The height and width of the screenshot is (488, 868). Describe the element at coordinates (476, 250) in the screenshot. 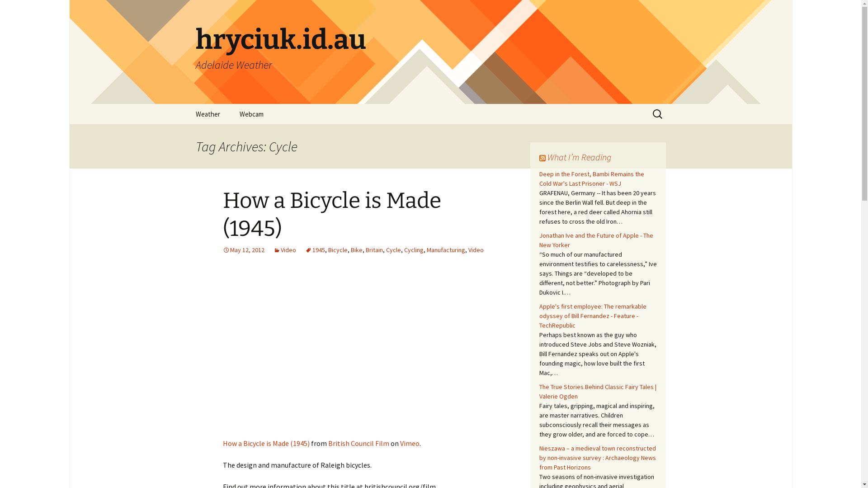

I see `Video` at that location.